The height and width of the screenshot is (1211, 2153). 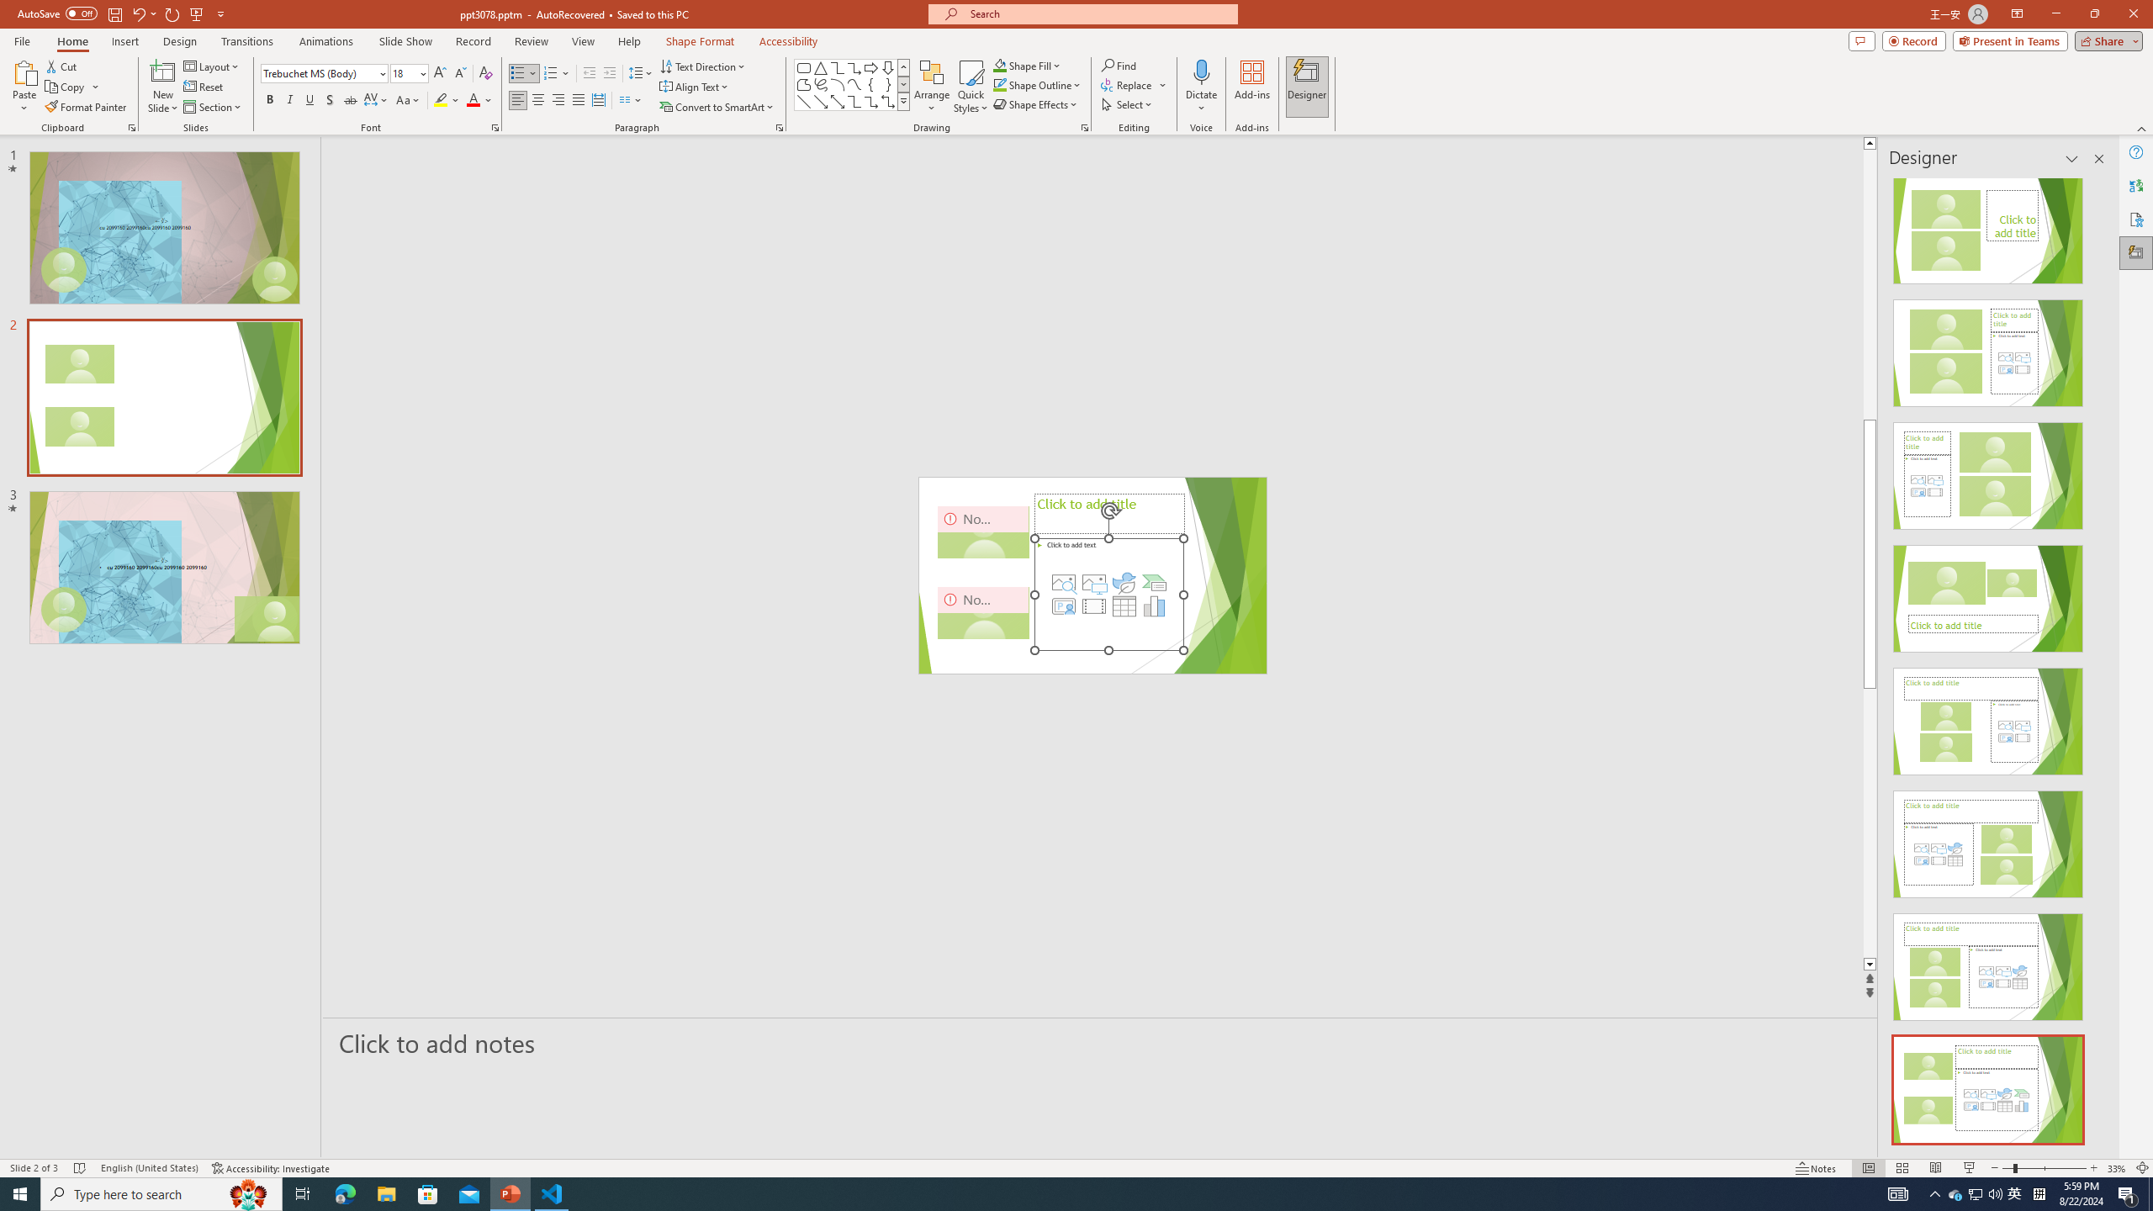 I want to click on Insert Table, so click(x=1124, y=605).